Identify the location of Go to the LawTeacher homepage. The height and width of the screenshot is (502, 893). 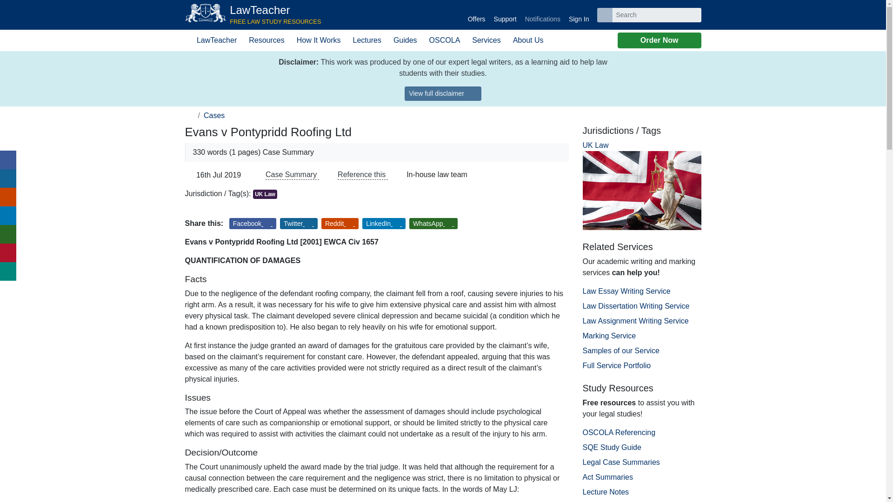
(190, 115).